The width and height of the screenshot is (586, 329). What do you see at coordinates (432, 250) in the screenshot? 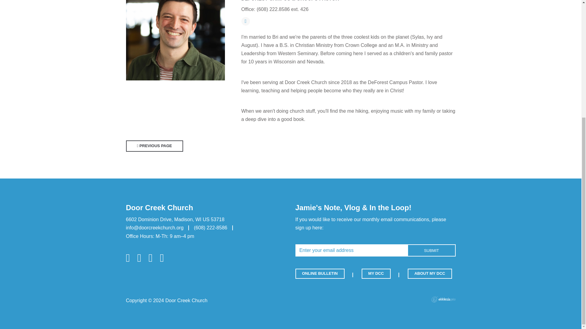
I see `Submit` at bounding box center [432, 250].